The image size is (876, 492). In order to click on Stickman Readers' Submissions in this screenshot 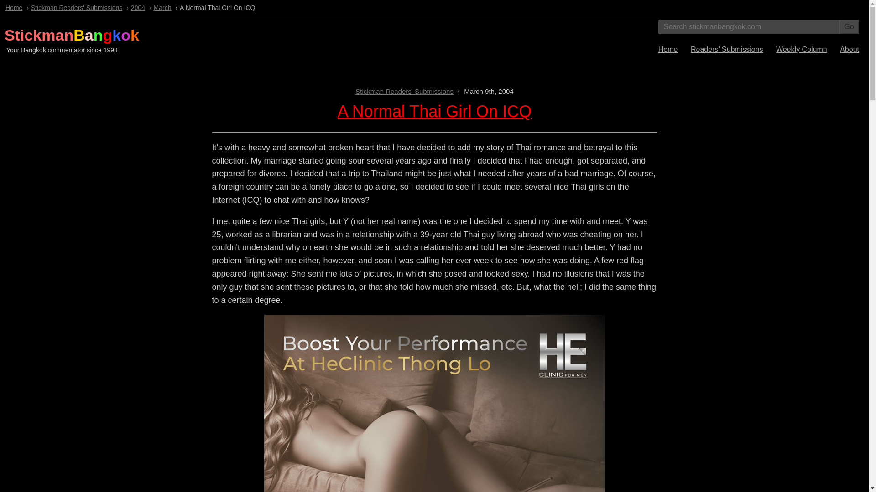, I will do `click(77, 7)`.